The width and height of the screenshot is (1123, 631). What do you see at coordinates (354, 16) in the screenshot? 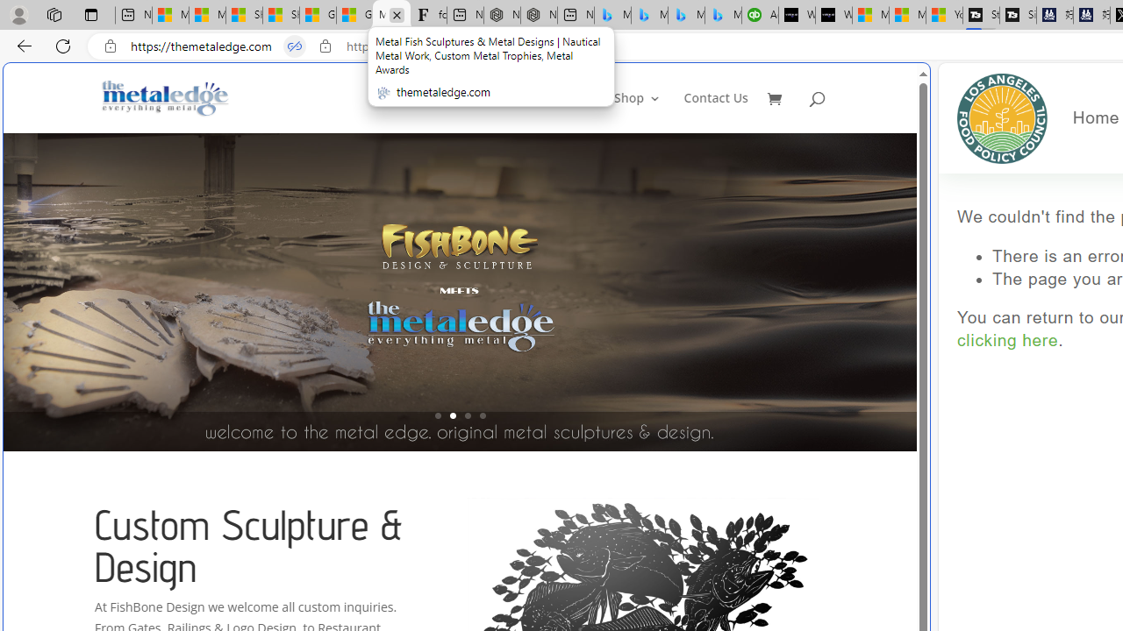
I see `Gilma and Hector both pose tropical trouble for Hawaii` at bounding box center [354, 16].